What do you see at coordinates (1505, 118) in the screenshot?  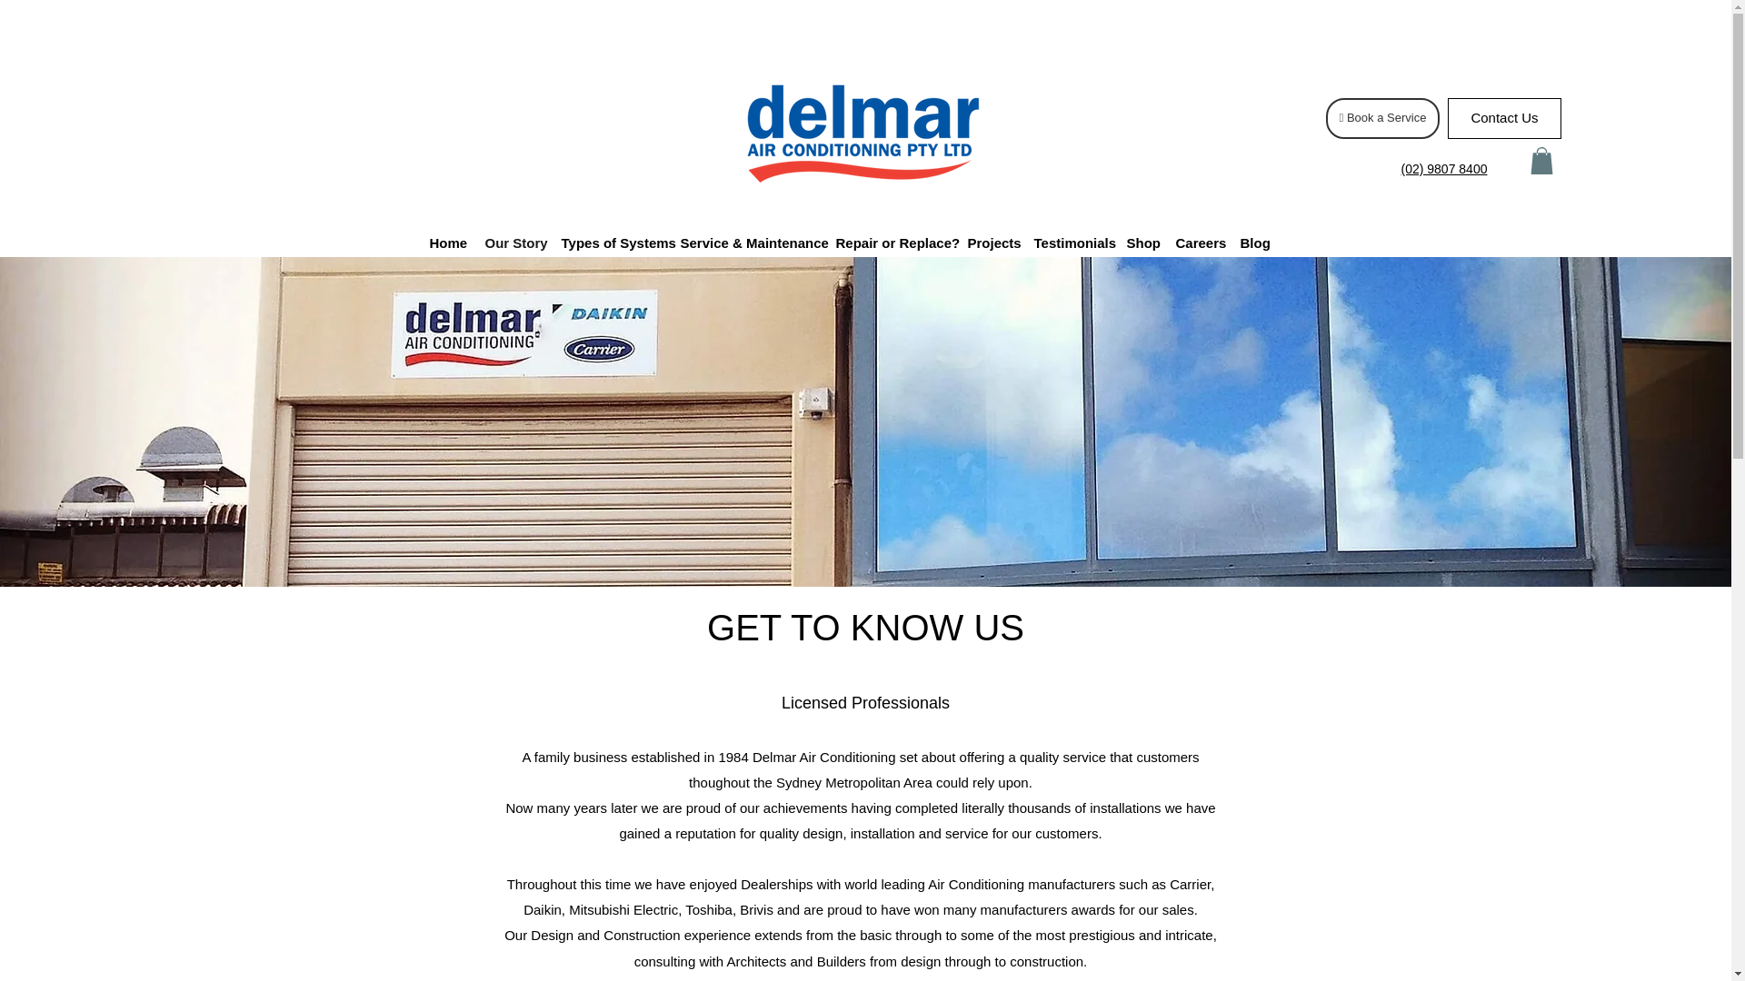 I see `Contact Us` at bounding box center [1505, 118].